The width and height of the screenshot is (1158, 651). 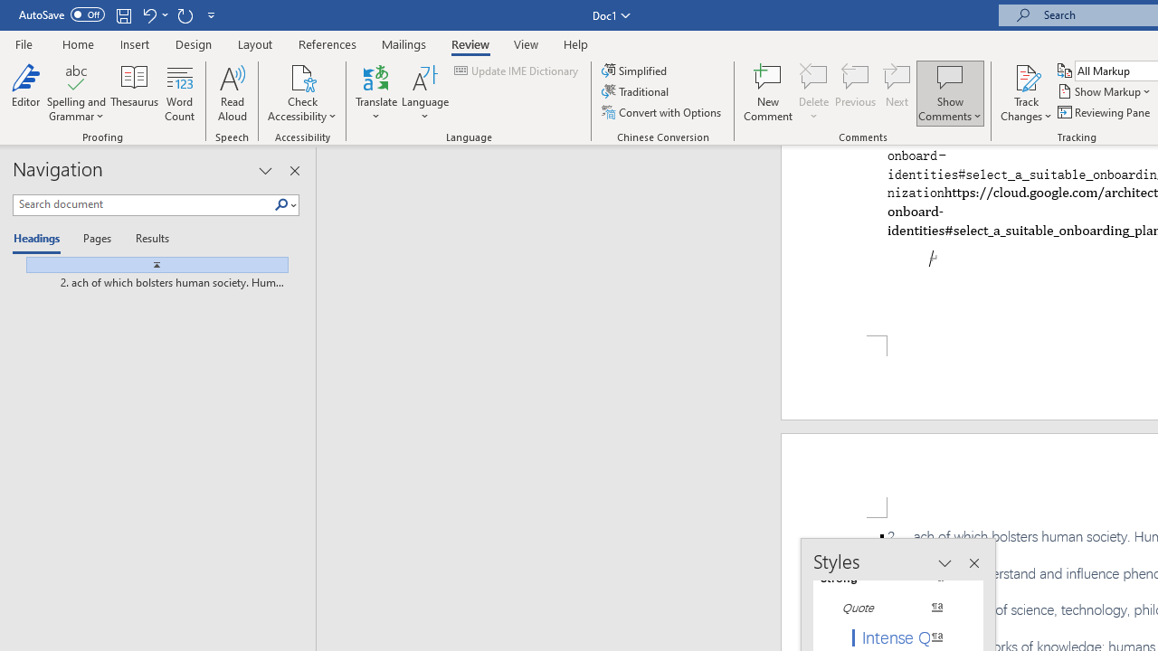 What do you see at coordinates (143, 204) in the screenshot?
I see `Search document` at bounding box center [143, 204].